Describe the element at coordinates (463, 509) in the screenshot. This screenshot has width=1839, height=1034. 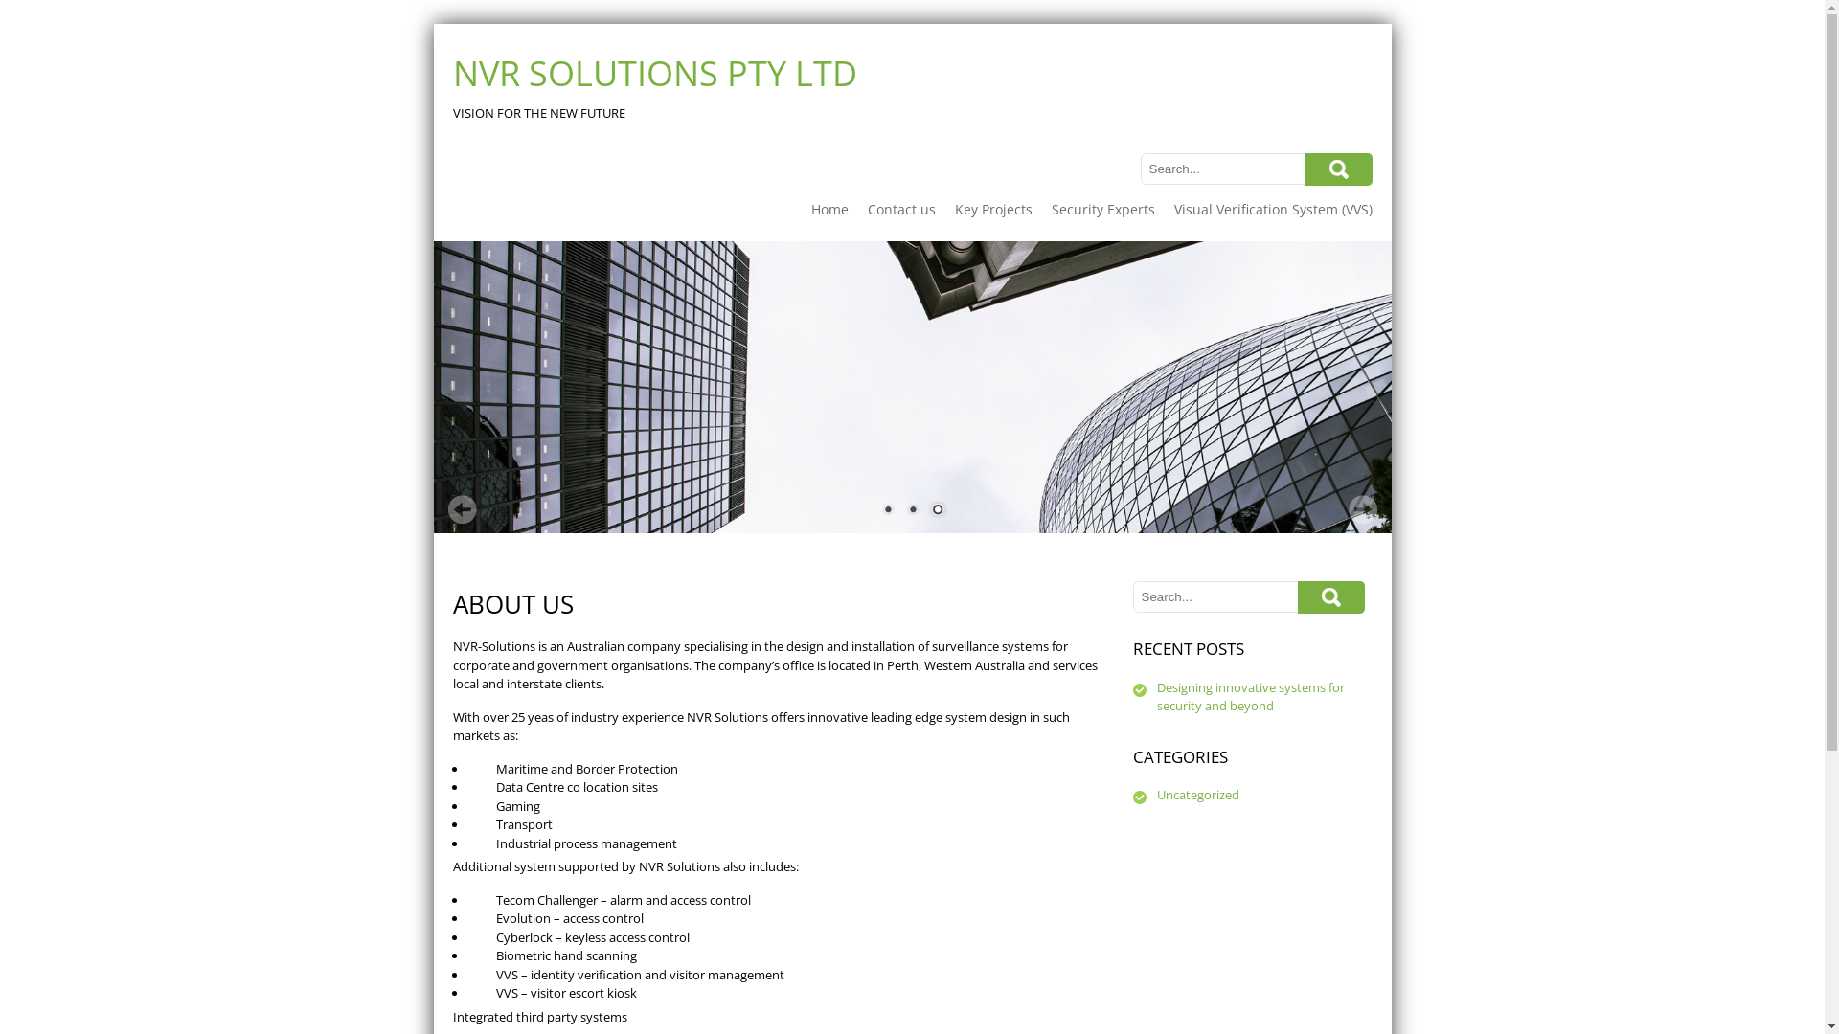
I see `Prev` at that location.